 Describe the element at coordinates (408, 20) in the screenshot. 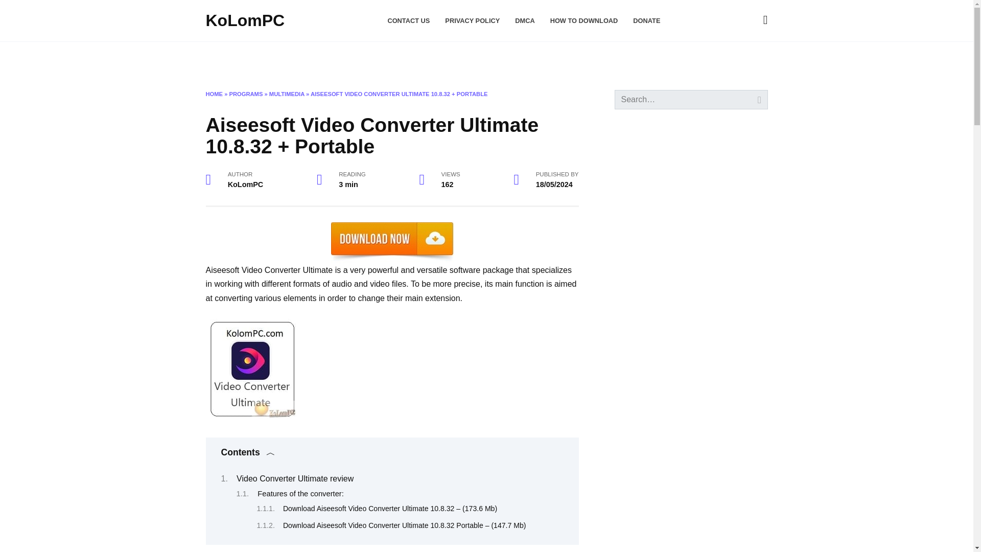

I see `CONTACT US` at that location.